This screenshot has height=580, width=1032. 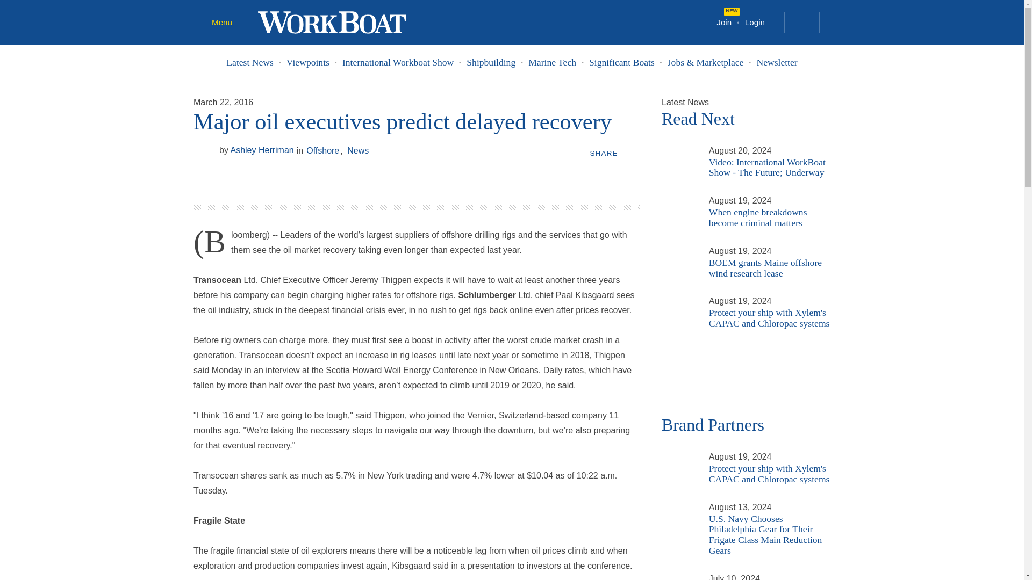 What do you see at coordinates (678, 200) in the screenshot?
I see `When engine breakdowns become criminal matters` at bounding box center [678, 200].